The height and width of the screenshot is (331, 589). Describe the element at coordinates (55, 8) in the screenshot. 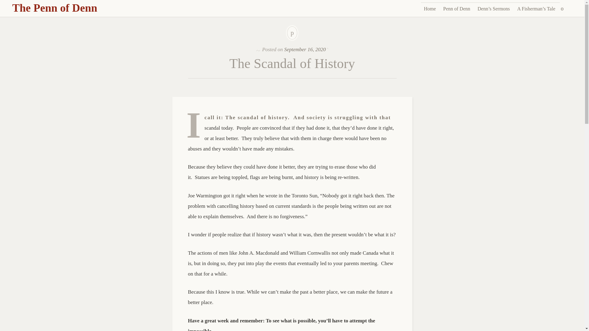

I see `The Penn of Denn` at that location.